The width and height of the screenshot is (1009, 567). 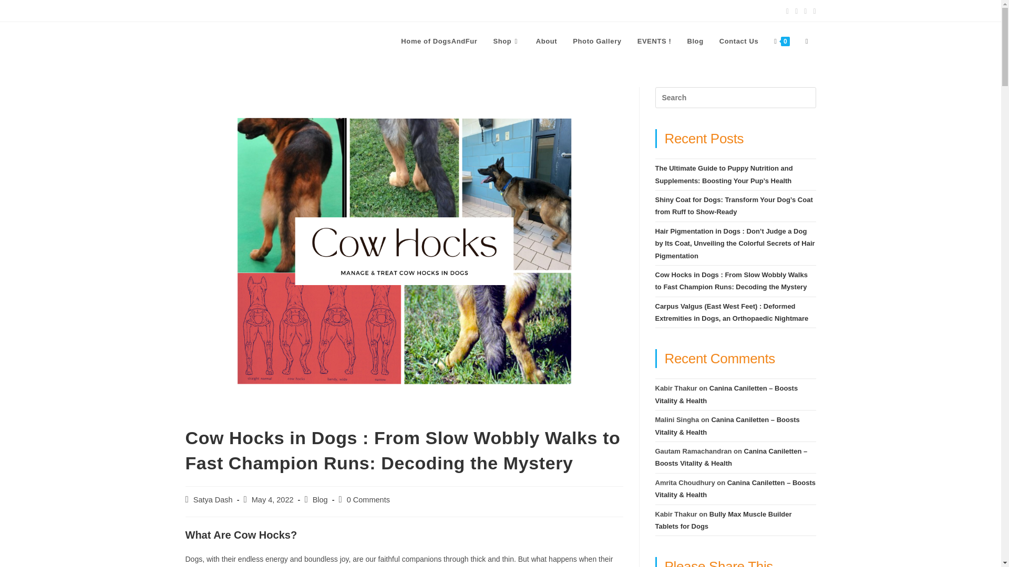 What do you see at coordinates (739, 41) in the screenshot?
I see `Contact Us` at bounding box center [739, 41].